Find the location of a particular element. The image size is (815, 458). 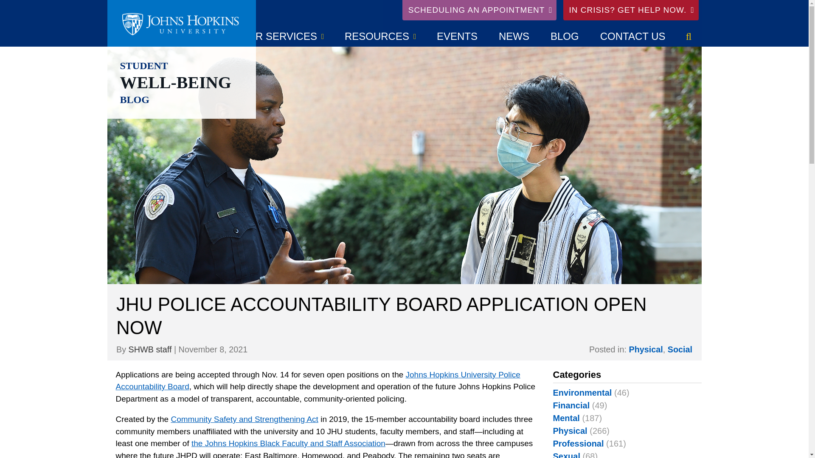

EVENTS is located at coordinates (457, 36).